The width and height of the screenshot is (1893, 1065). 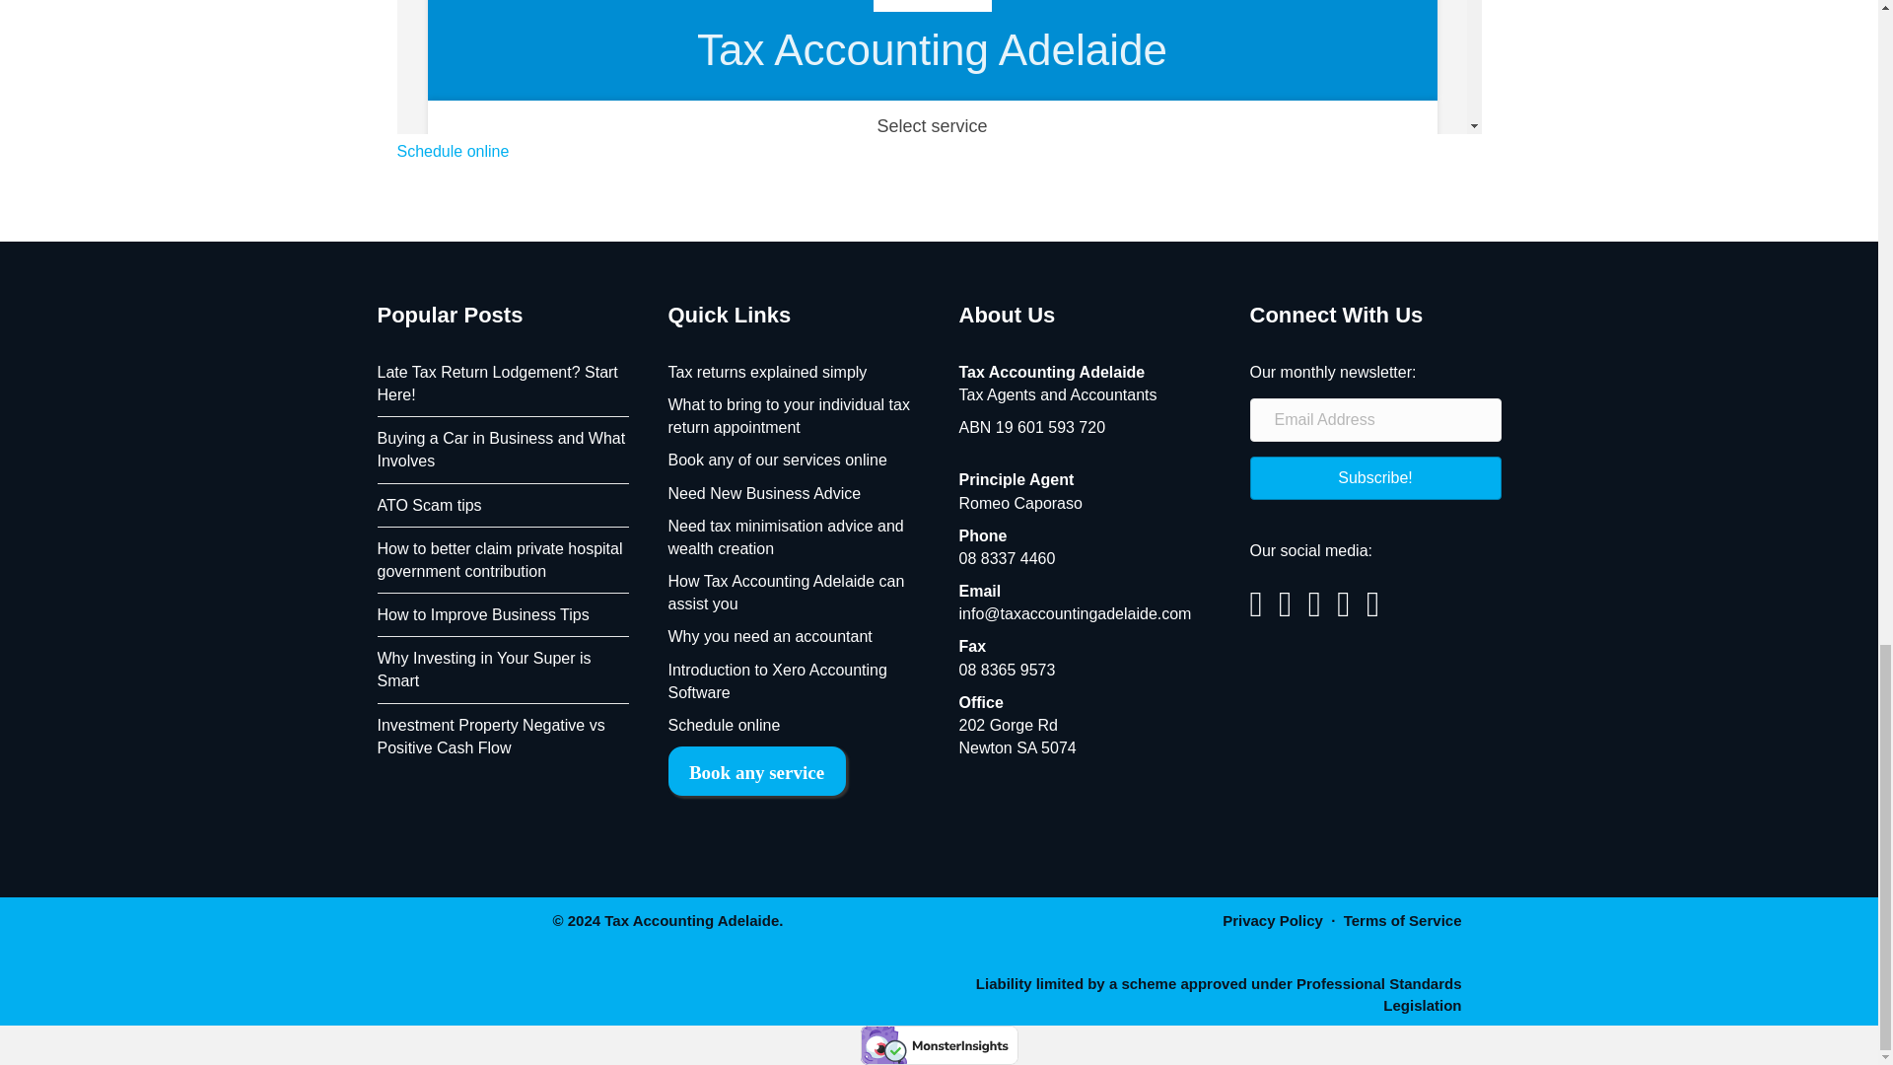 What do you see at coordinates (428, 505) in the screenshot?
I see `ATO Scam tips` at bounding box center [428, 505].